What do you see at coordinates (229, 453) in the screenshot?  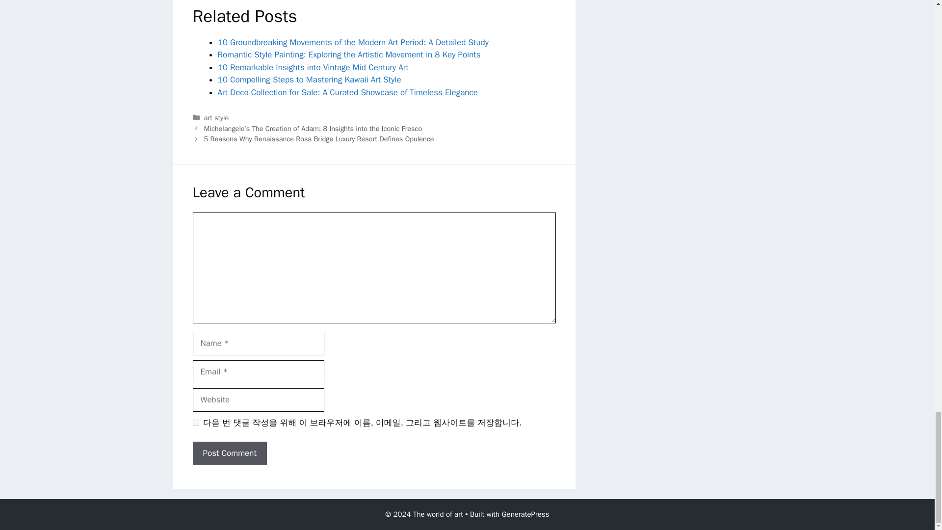 I see `Post Comment` at bounding box center [229, 453].